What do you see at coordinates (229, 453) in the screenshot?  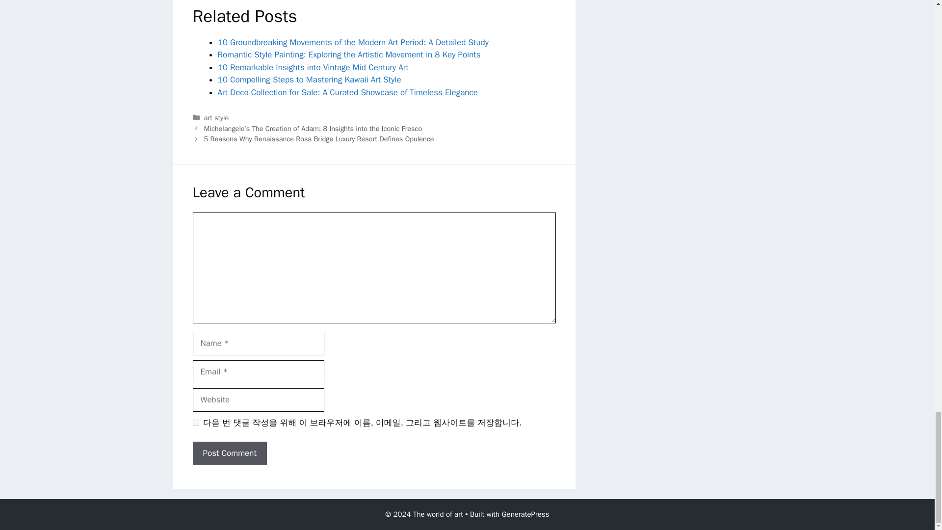 I see `Post Comment` at bounding box center [229, 453].